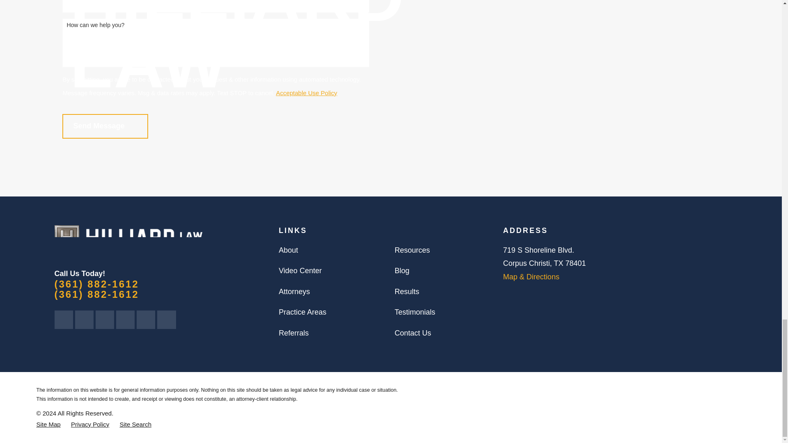 The height and width of the screenshot is (443, 788). What do you see at coordinates (167, 319) in the screenshot?
I see `Google Business Profile` at bounding box center [167, 319].